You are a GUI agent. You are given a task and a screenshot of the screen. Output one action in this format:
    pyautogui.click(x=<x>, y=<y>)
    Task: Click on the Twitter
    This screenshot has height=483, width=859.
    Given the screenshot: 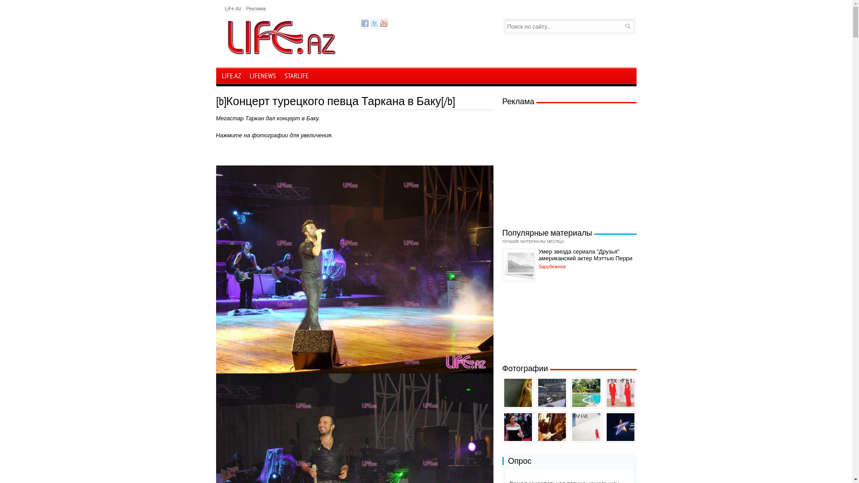 What is the action you would take?
    pyautogui.click(x=374, y=23)
    